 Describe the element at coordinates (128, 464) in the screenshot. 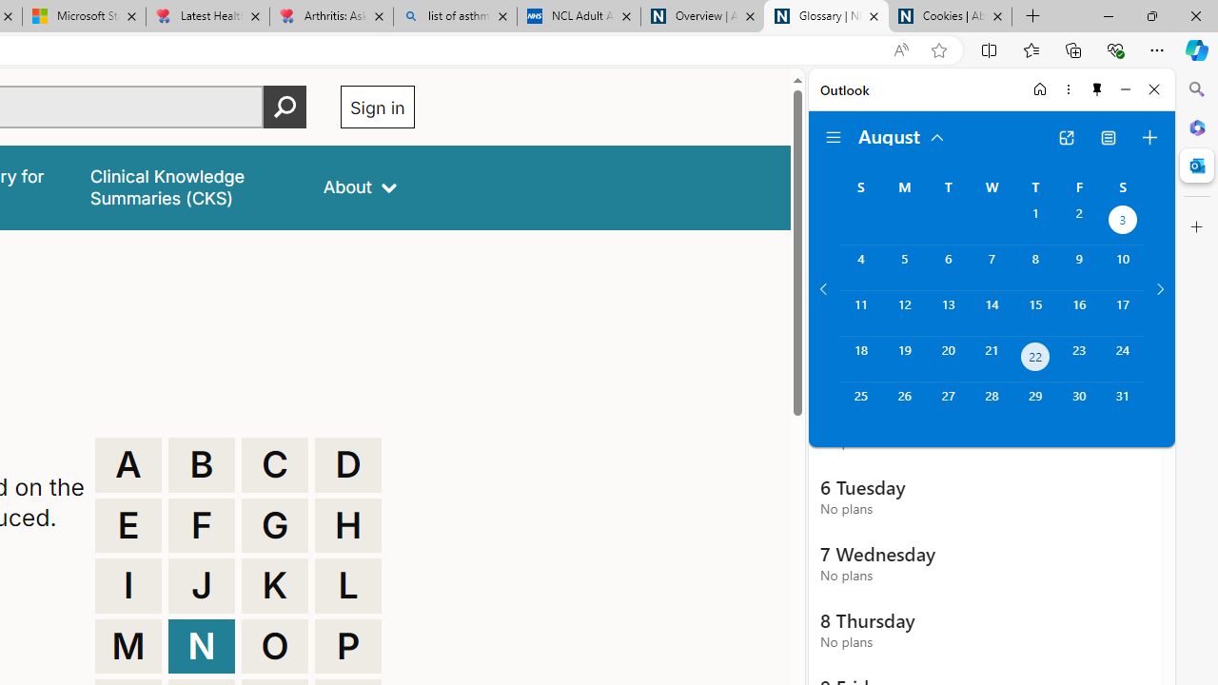

I see `A` at that location.